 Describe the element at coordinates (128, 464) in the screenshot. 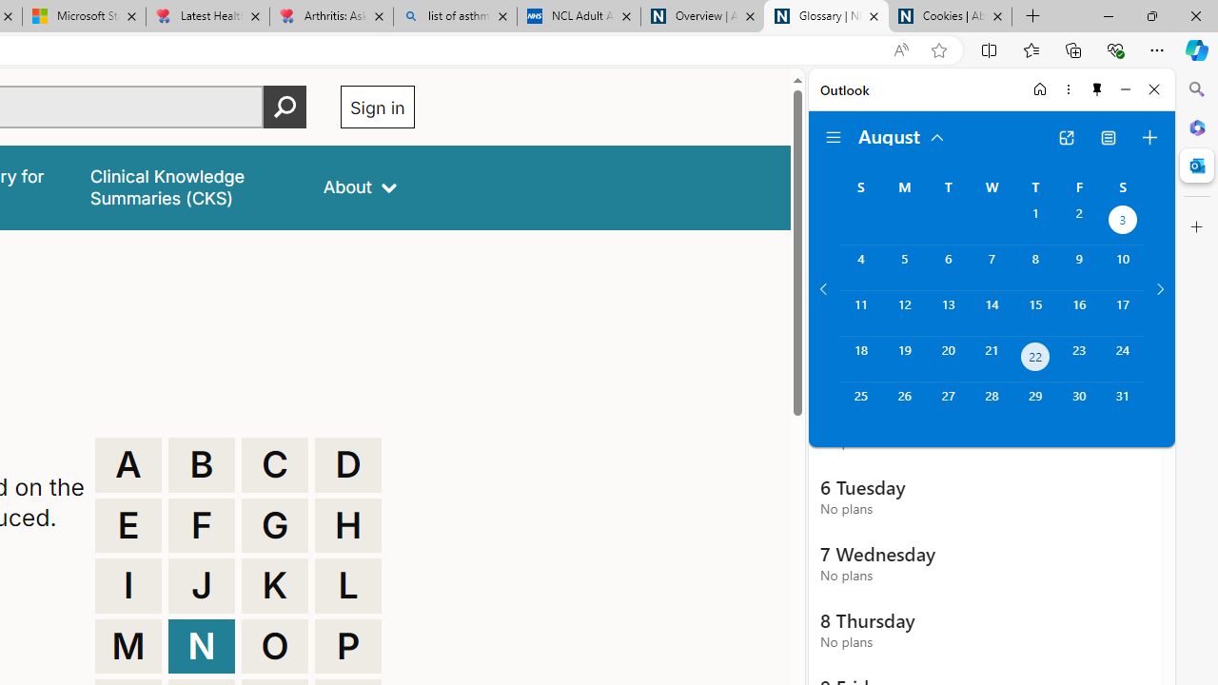

I see `A` at that location.